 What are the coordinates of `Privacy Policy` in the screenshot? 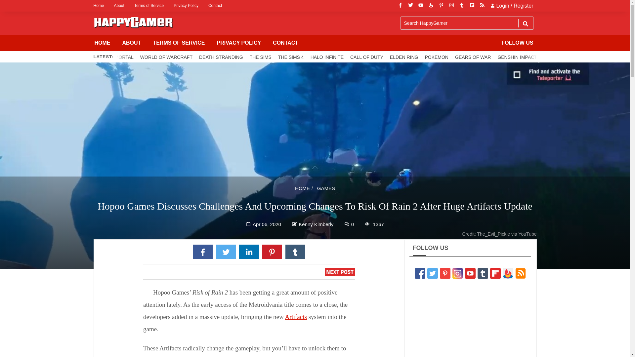 It's located at (186, 6).